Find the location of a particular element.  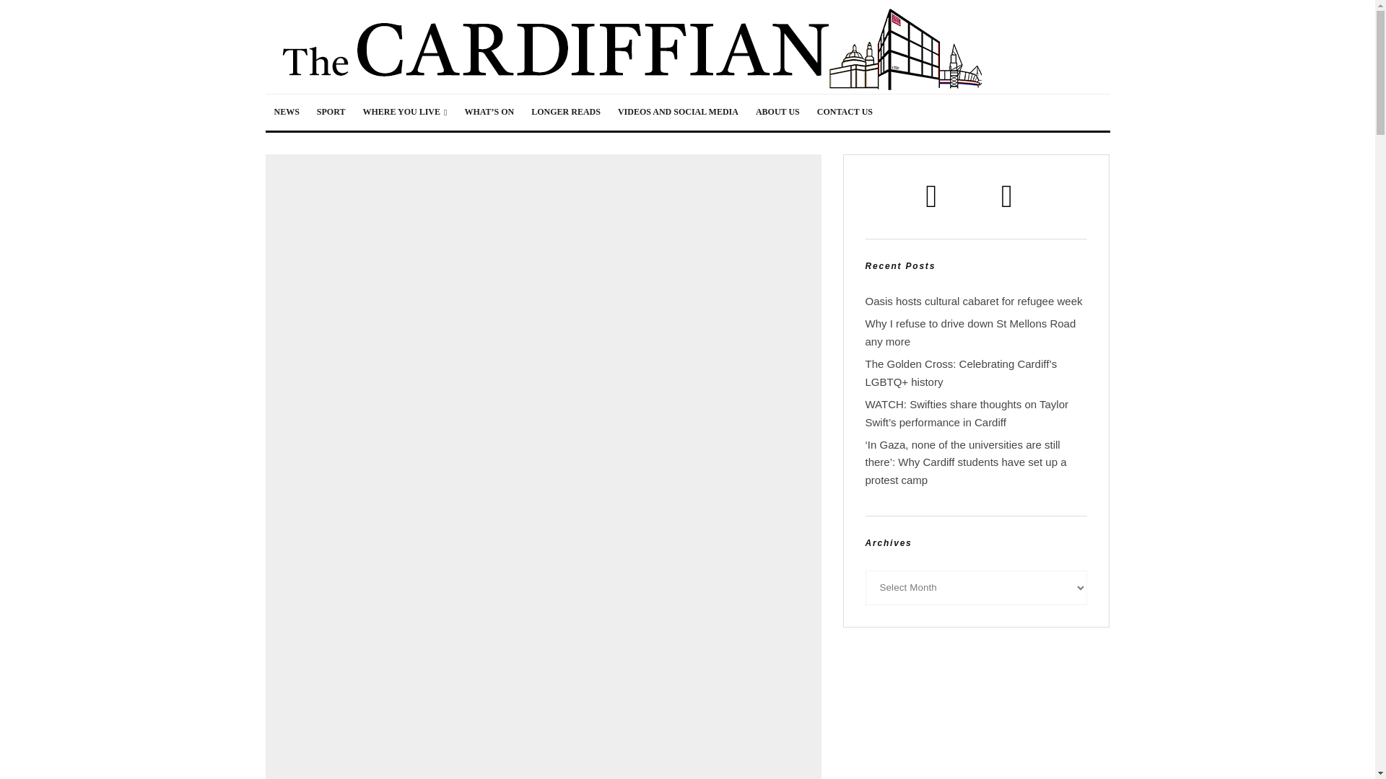

WHERE YOU LIVE is located at coordinates (404, 113).